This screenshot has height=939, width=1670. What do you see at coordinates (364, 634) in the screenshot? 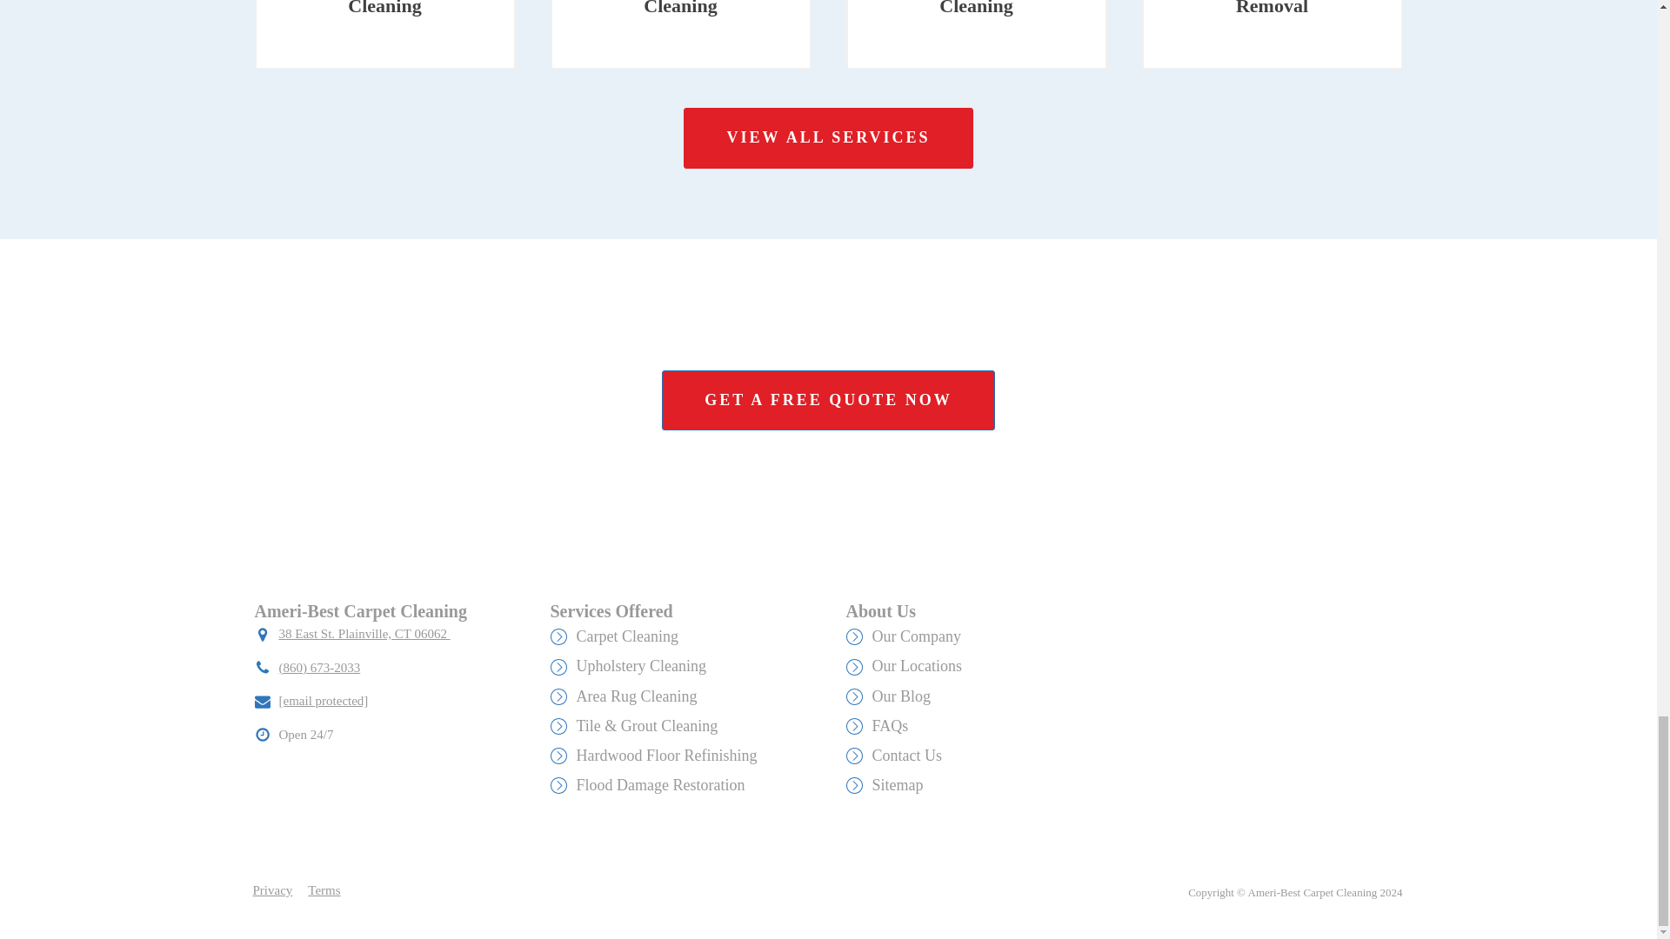
I see `38 East St. Plainville, CT 06062 ` at bounding box center [364, 634].